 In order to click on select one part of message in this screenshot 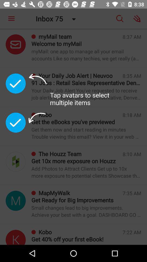, I will do `click(16, 123)`.